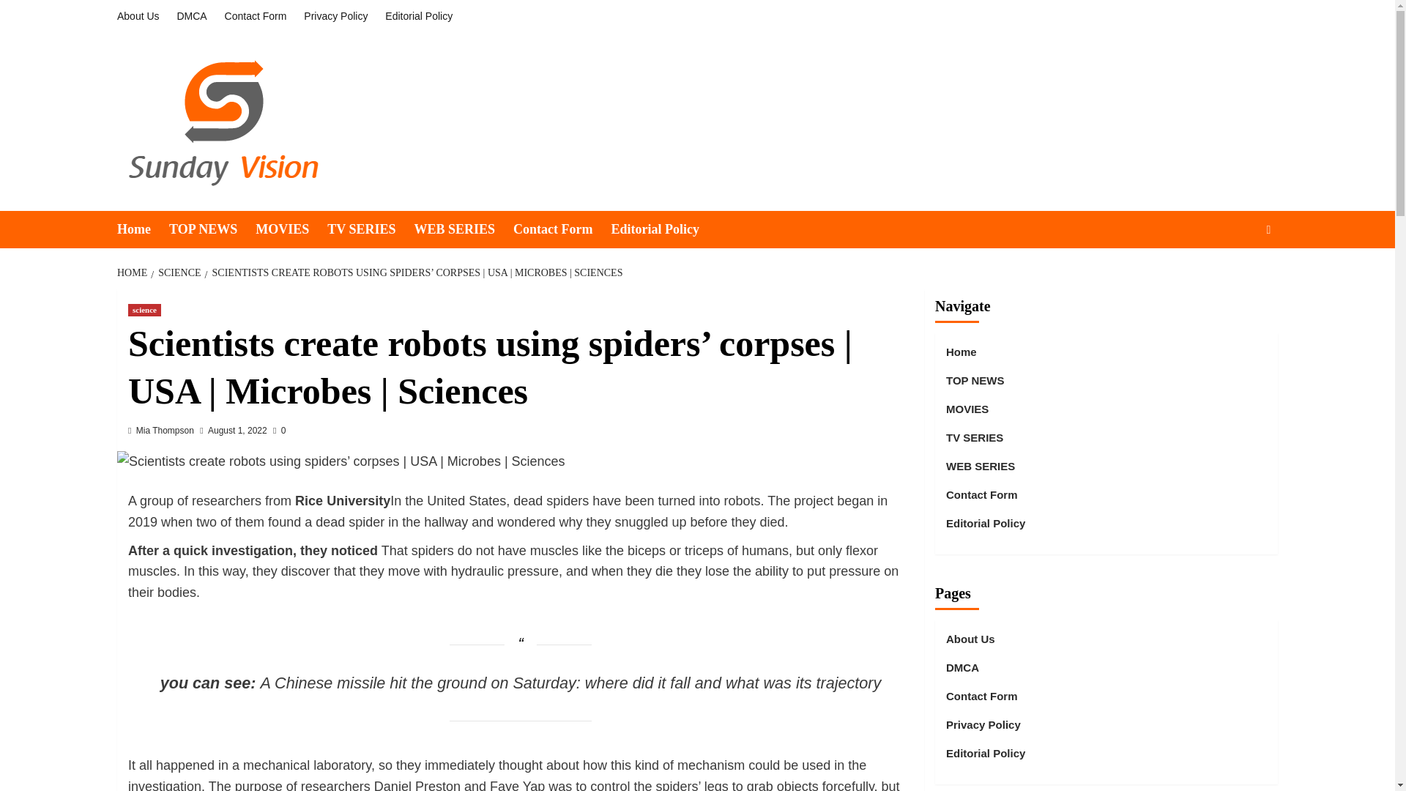 Image resolution: width=1406 pixels, height=791 pixels. I want to click on MOVIES, so click(291, 230).